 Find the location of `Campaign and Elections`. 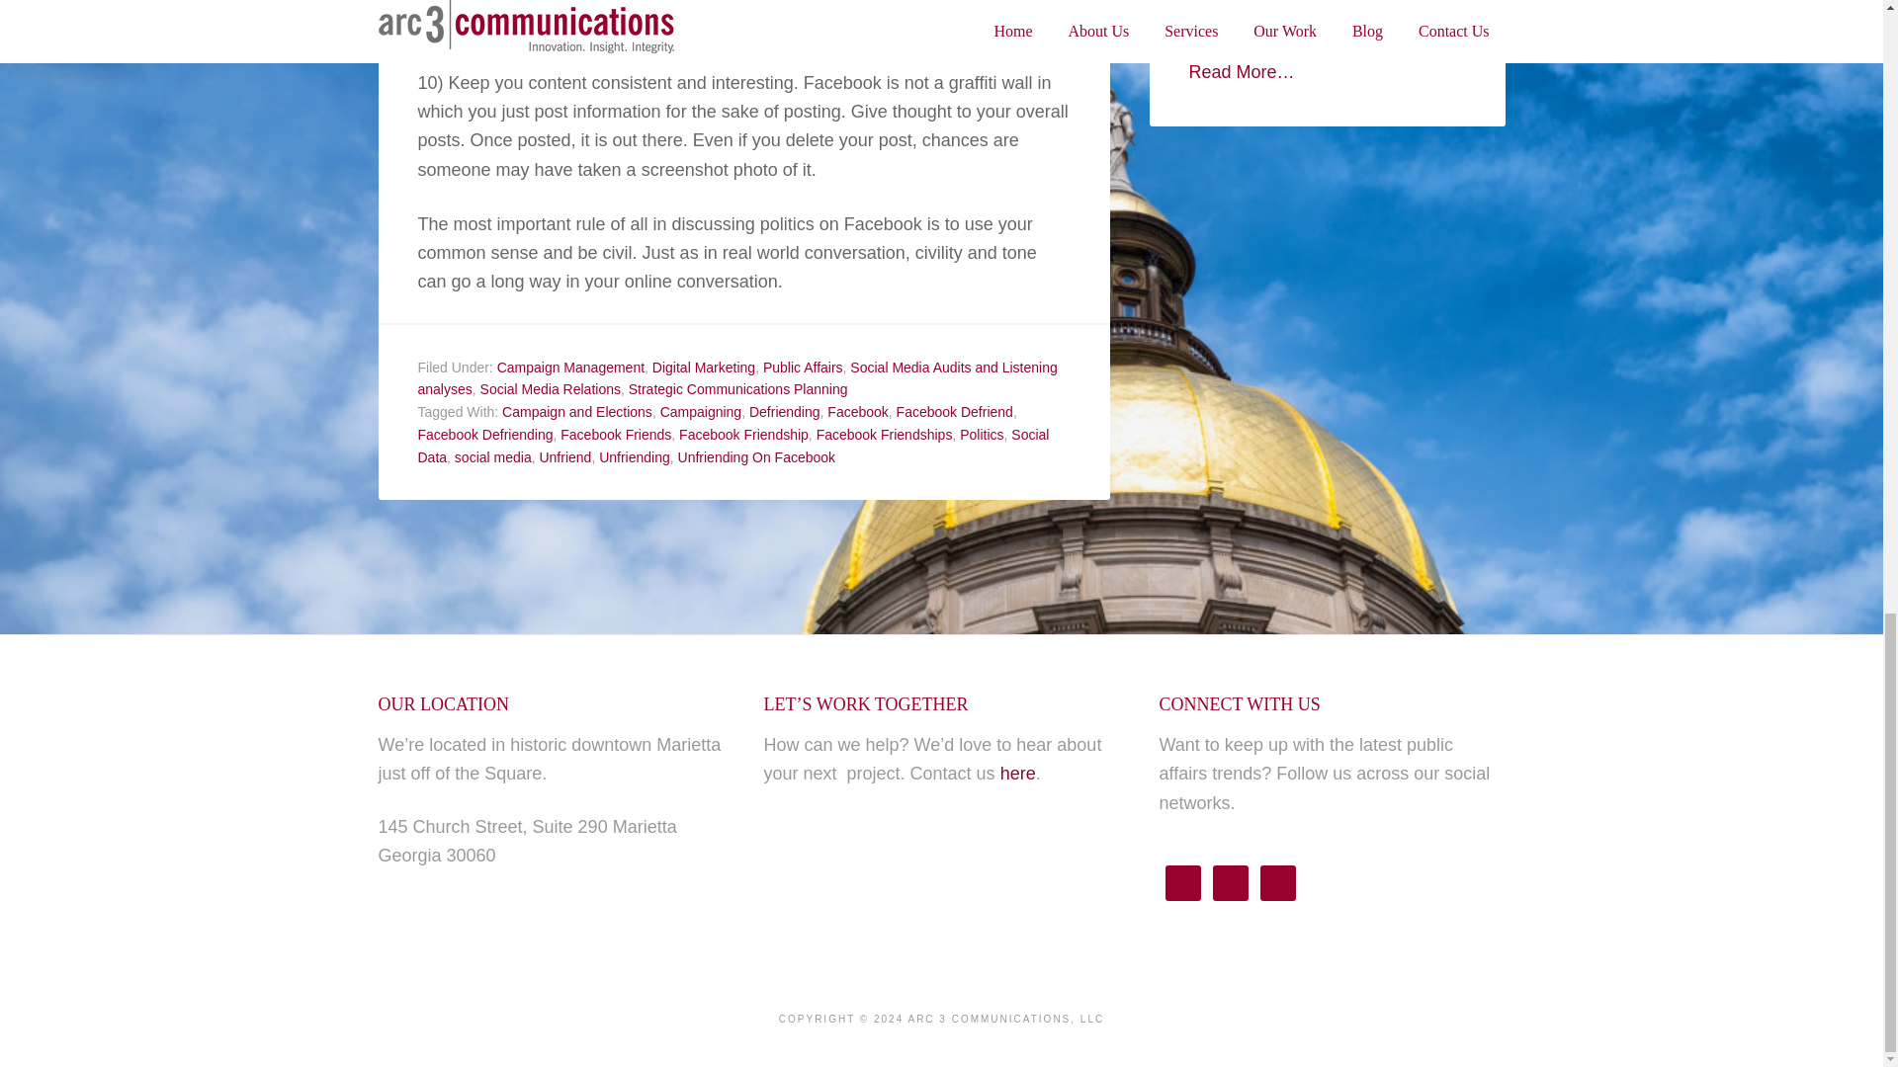

Campaign and Elections is located at coordinates (577, 412).